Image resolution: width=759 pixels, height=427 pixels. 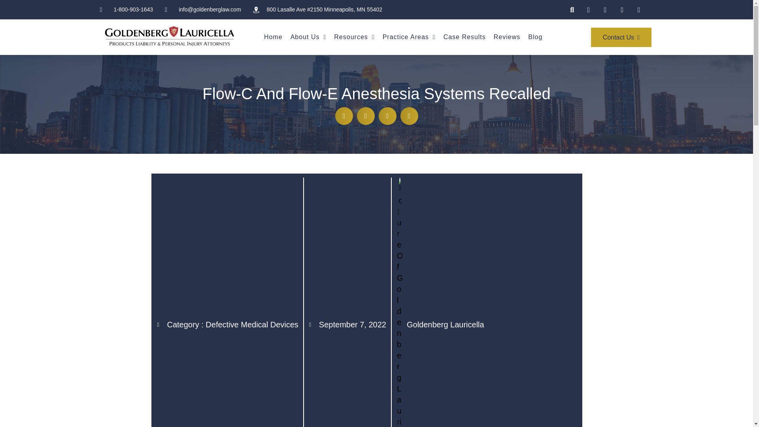 I want to click on Home, so click(x=273, y=37).